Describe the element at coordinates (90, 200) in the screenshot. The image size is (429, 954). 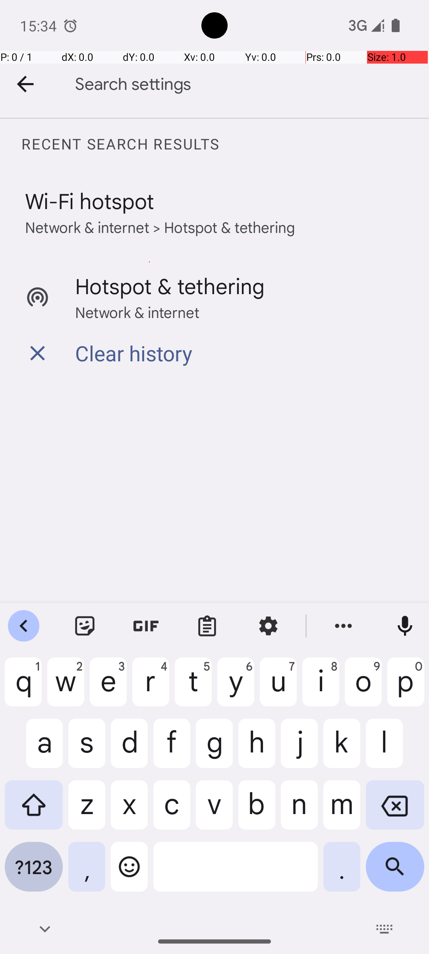
I see `Wi-Fi hotspot` at that location.